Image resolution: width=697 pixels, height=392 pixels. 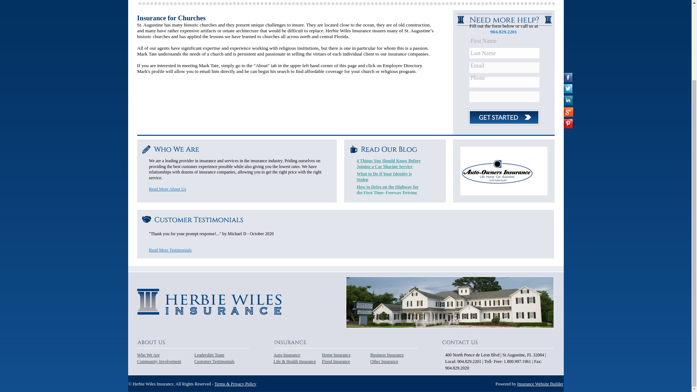 What do you see at coordinates (167, 189) in the screenshot?
I see `Read More About Us` at bounding box center [167, 189].